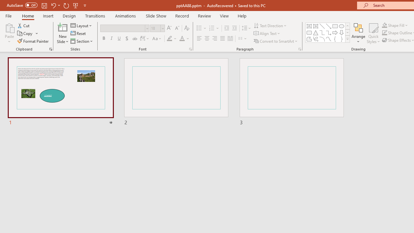 The width and height of the screenshot is (414, 233). I want to click on Text Highlight Color, so click(172, 39).